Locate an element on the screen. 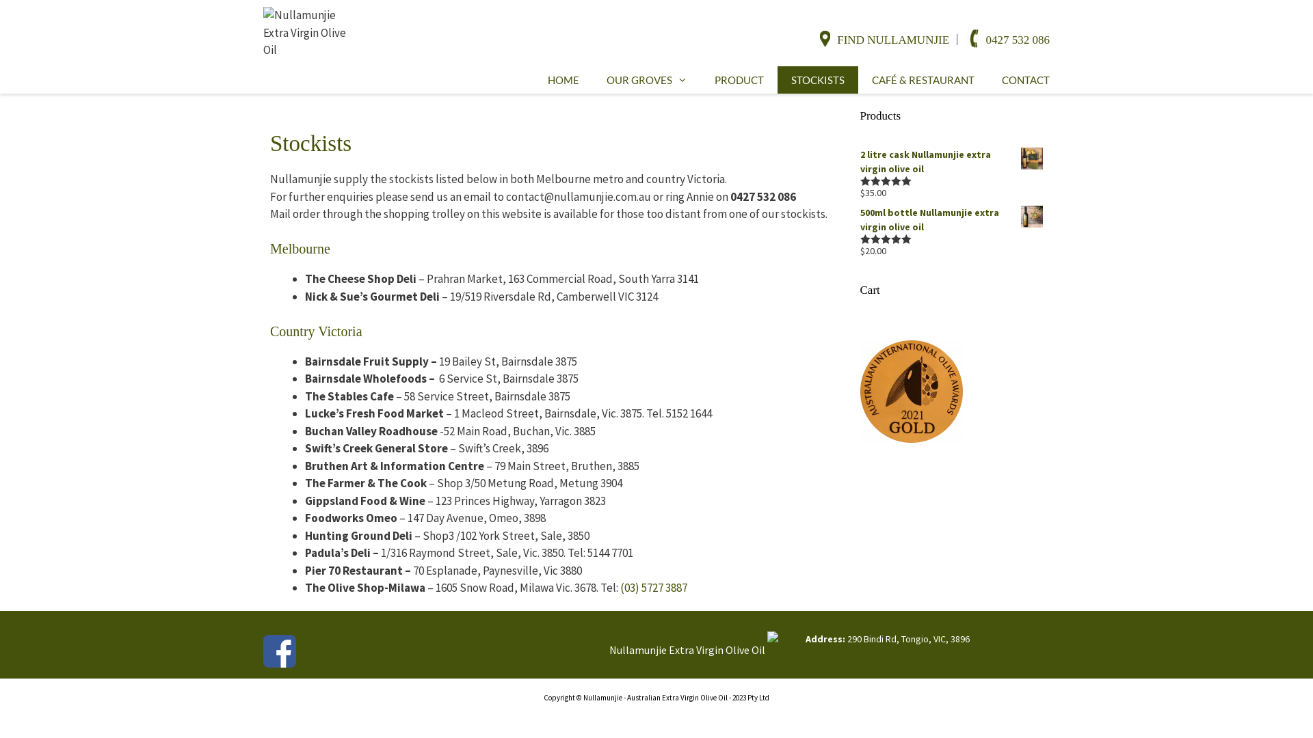  CONTACT is located at coordinates (1026, 79).